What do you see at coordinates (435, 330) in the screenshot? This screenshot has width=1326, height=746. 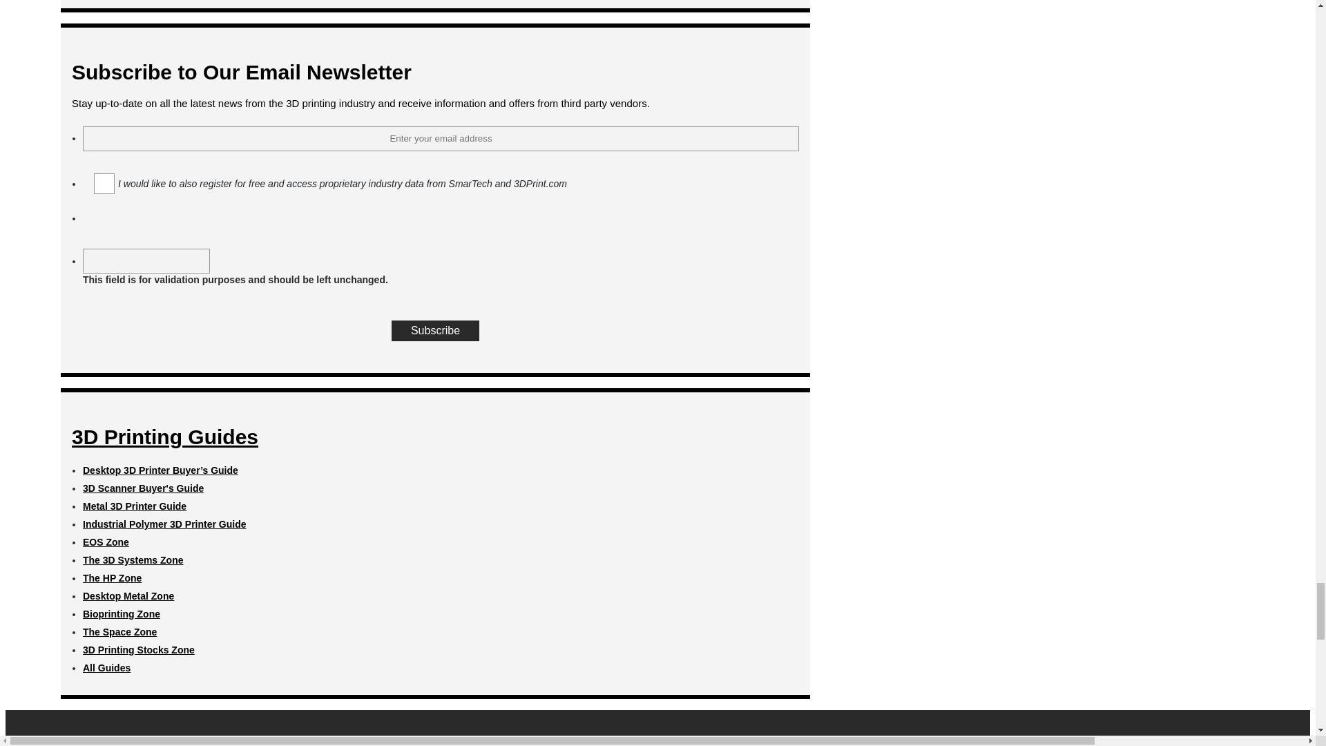 I see `Subscribe` at bounding box center [435, 330].